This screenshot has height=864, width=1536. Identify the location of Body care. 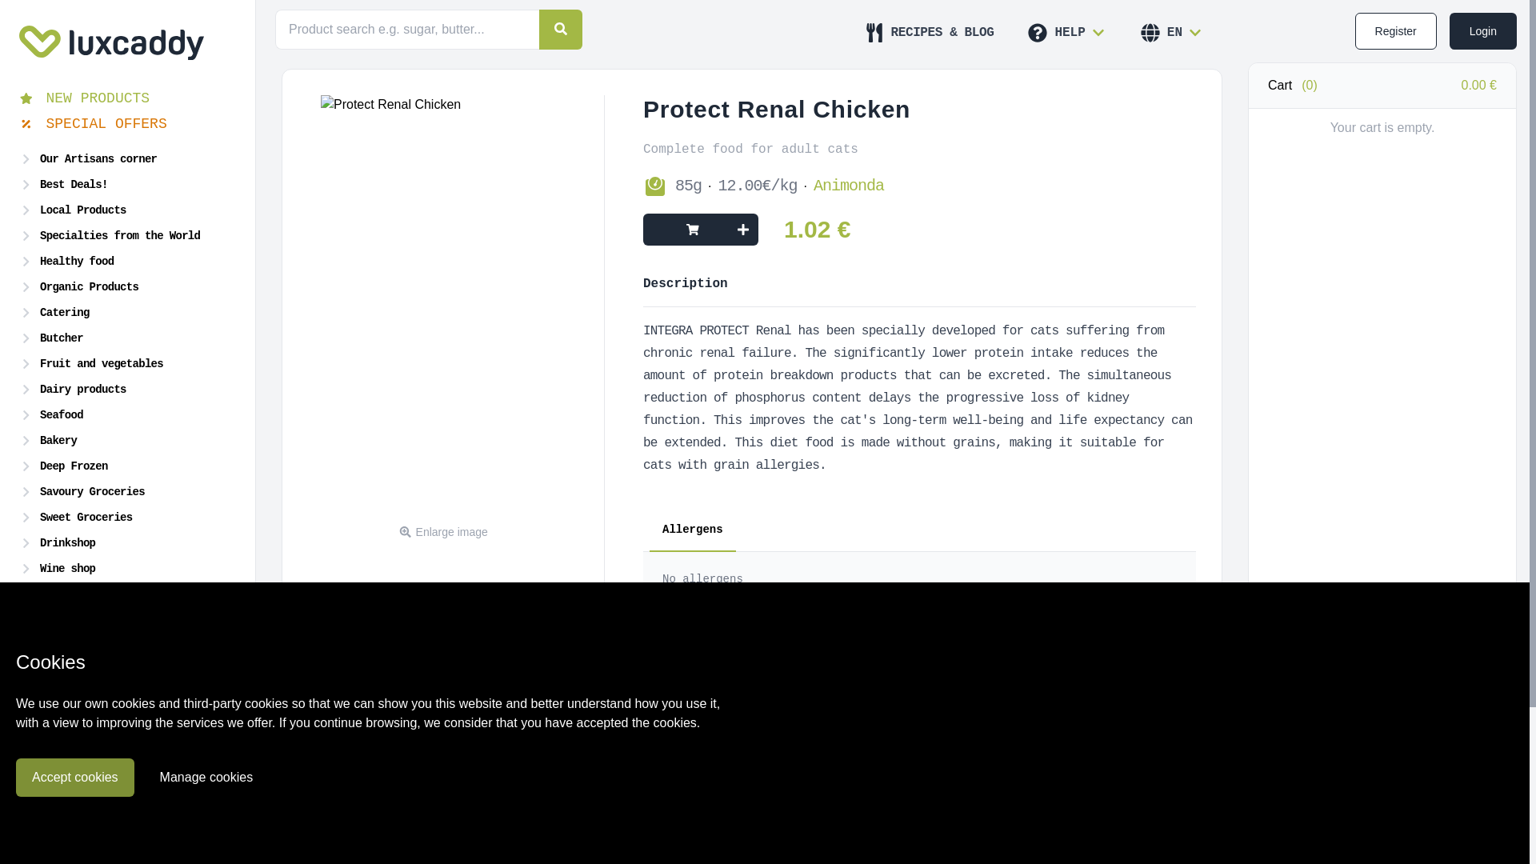
(127, 594).